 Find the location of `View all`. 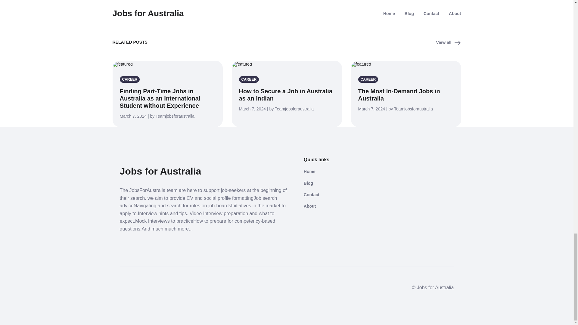

View all is located at coordinates (448, 43).